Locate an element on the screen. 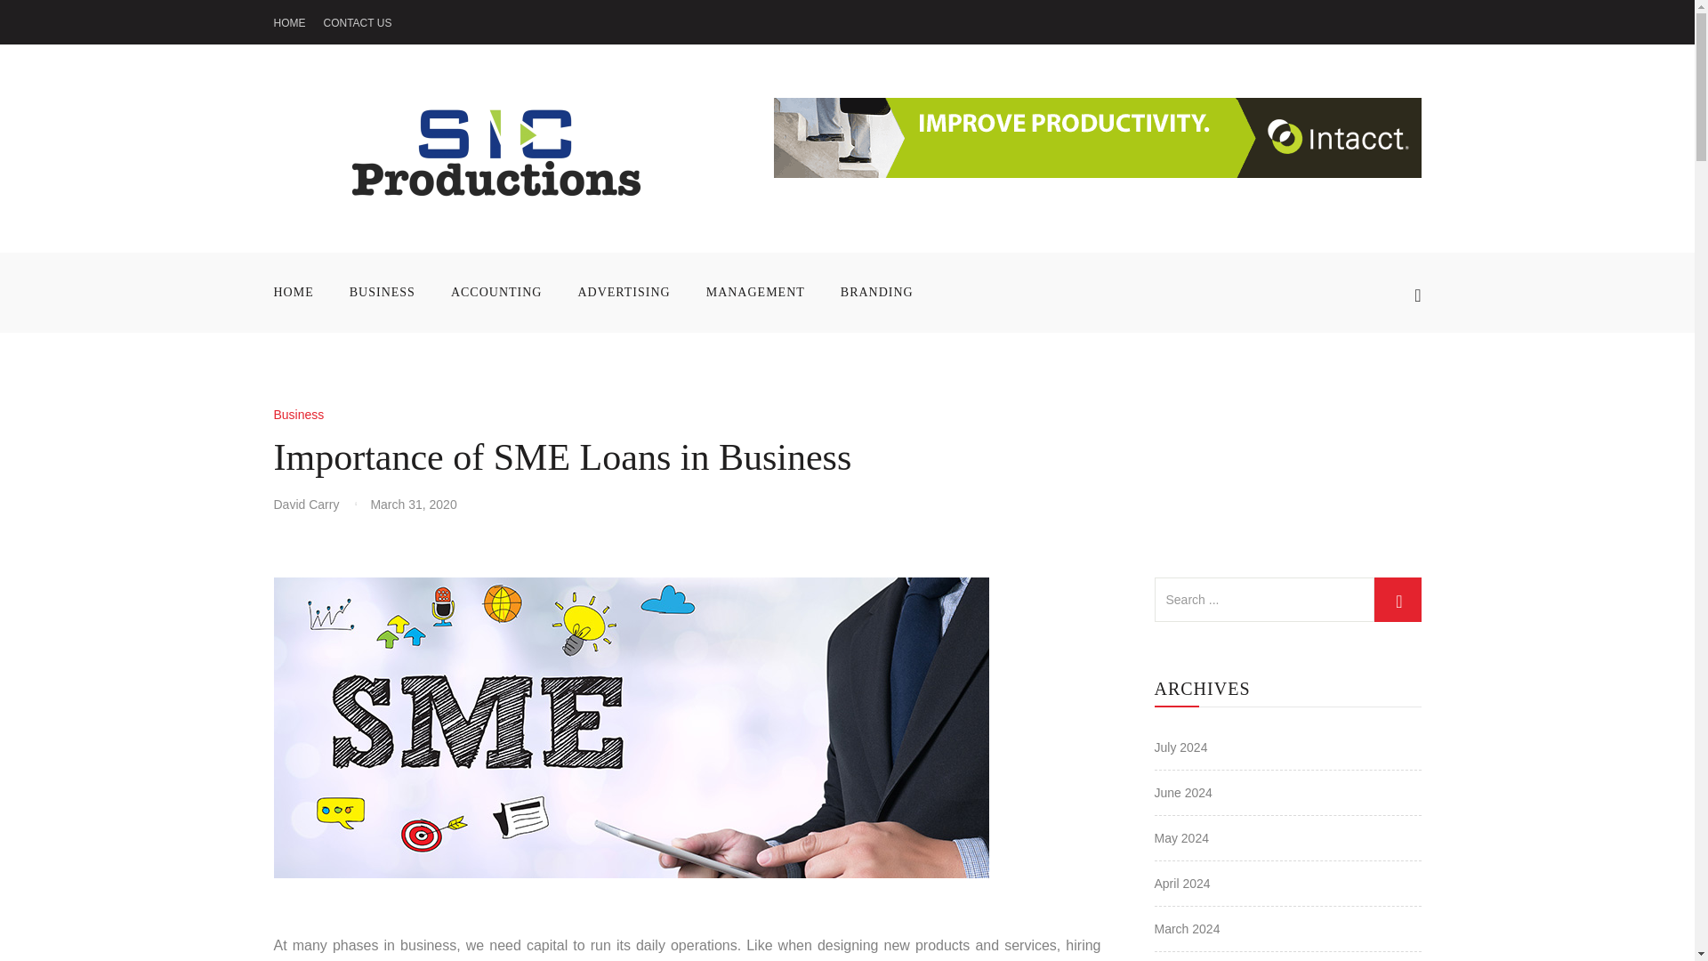  March 31, 2020 is located at coordinates (413, 504).